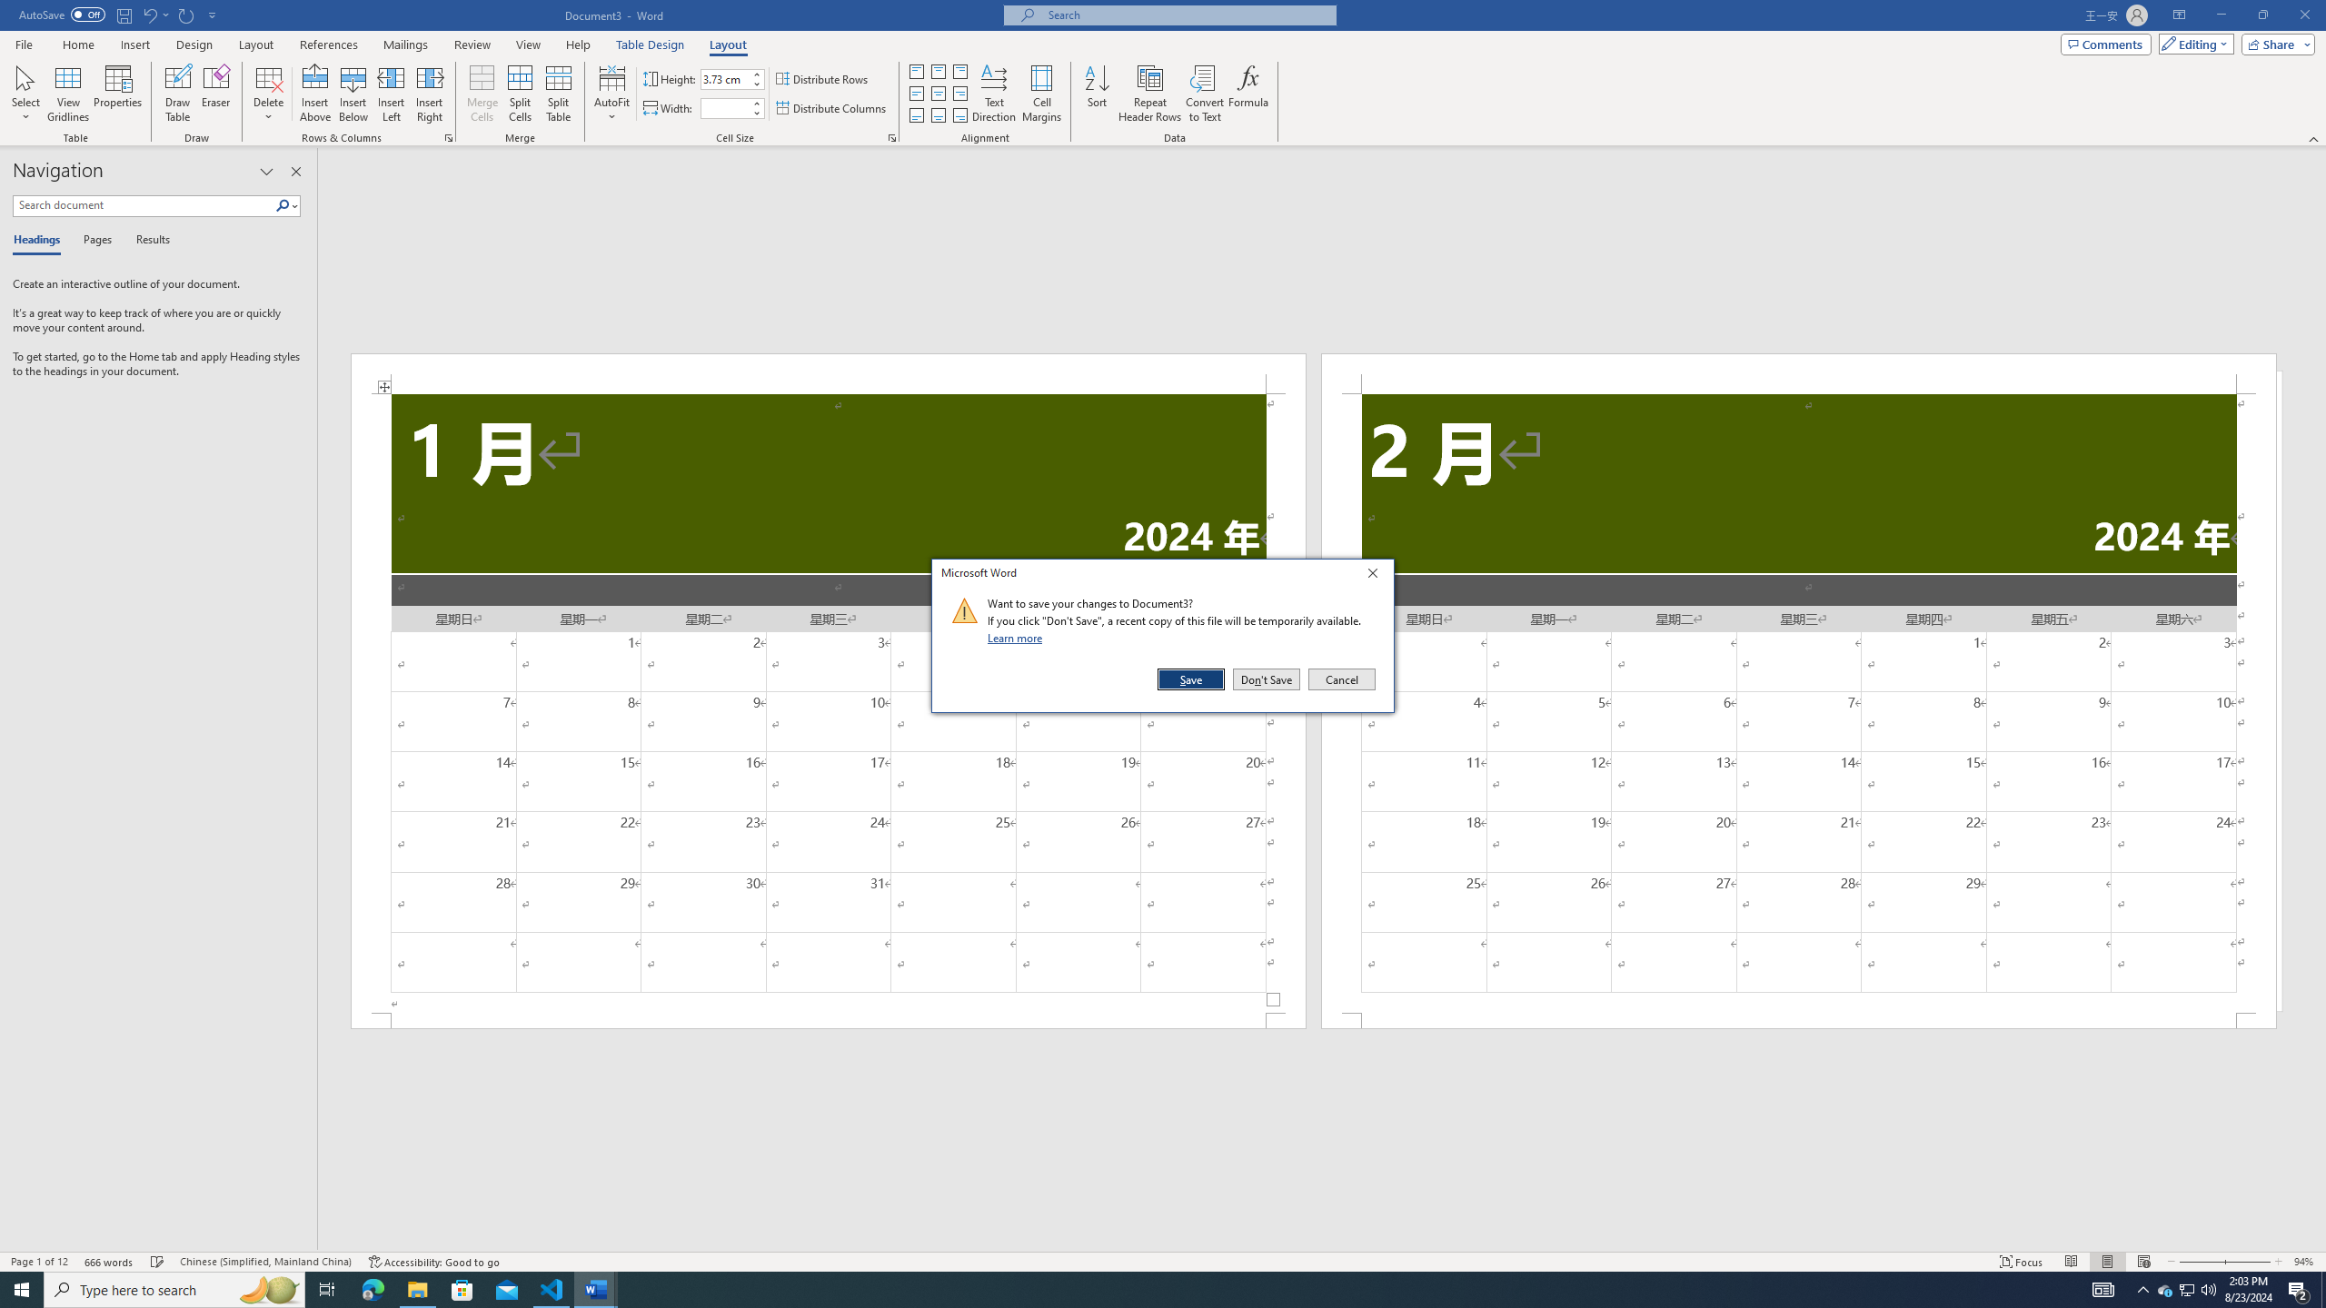 The image size is (2326, 1308). Describe the element at coordinates (725, 108) in the screenshot. I see `Table Column Width` at that location.